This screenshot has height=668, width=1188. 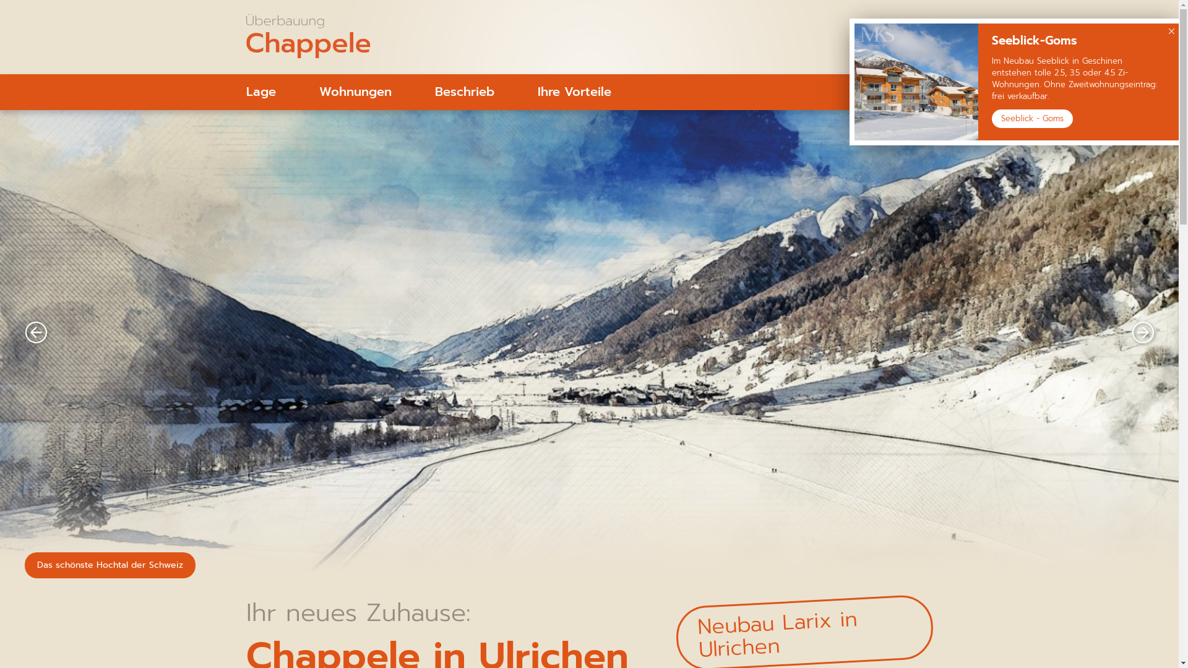 What do you see at coordinates (260, 92) in the screenshot?
I see `Lage` at bounding box center [260, 92].